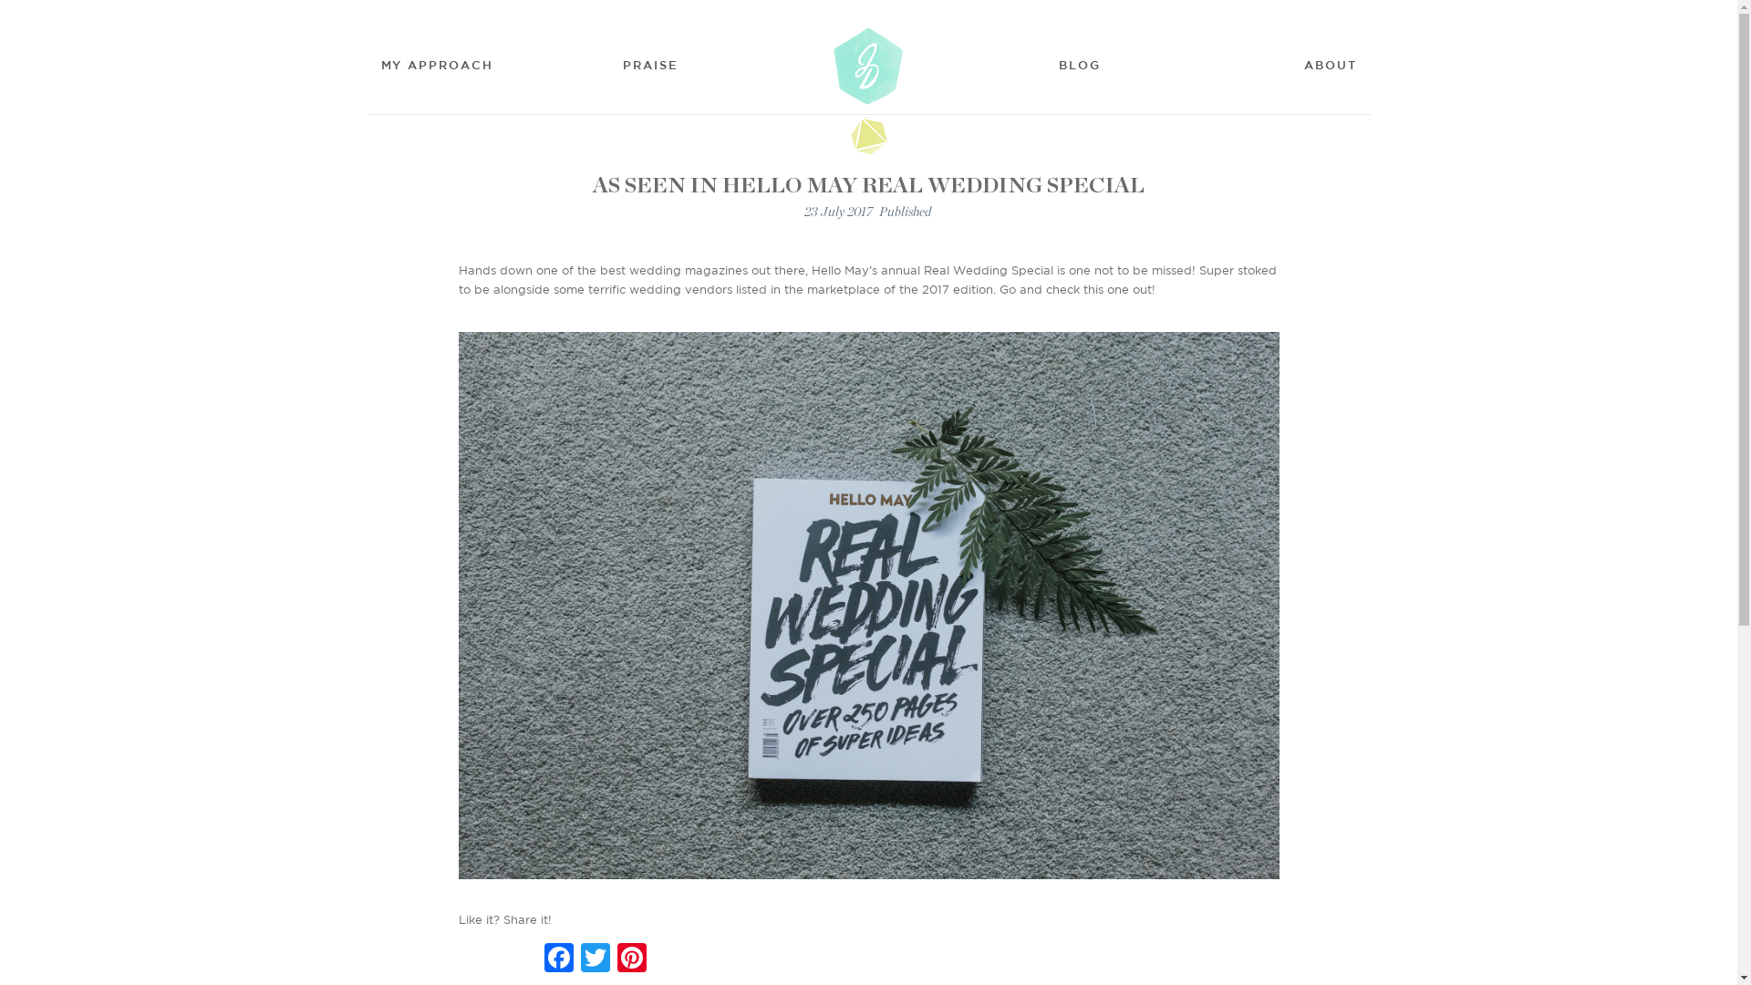 The image size is (1751, 985). I want to click on 23 July 2017, so click(839, 213).